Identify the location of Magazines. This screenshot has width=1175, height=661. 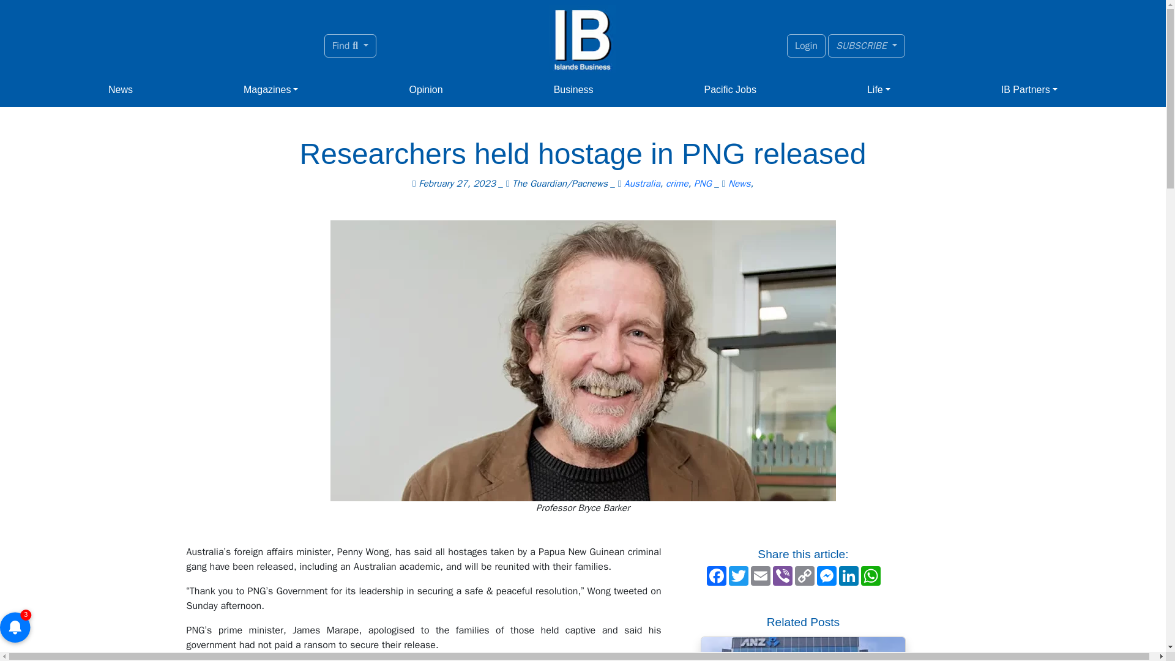
(270, 90).